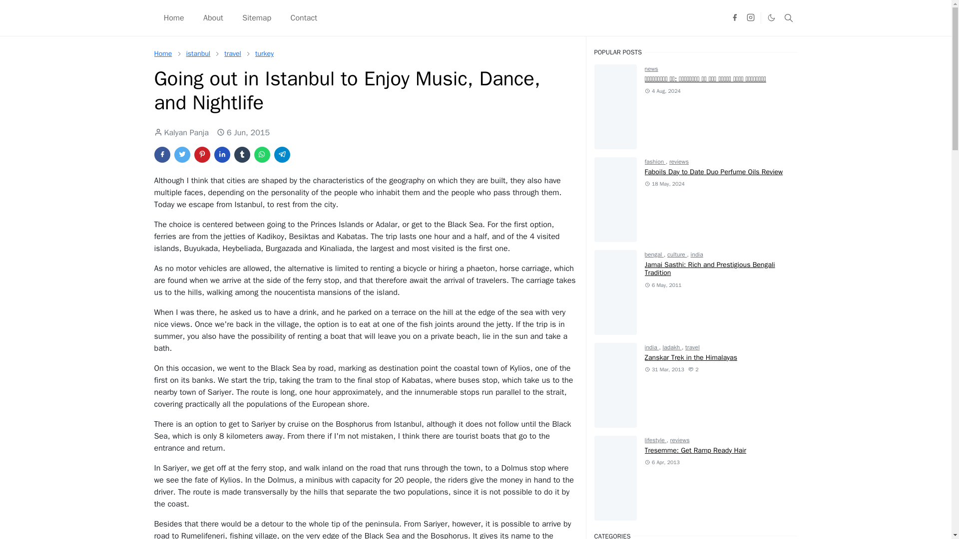  What do you see at coordinates (198, 53) in the screenshot?
I see `istanbul` at bounding box center [198, 53].